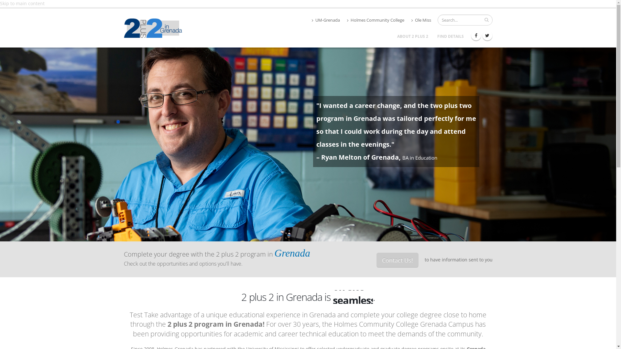 This screenshot has height=349, width=621. I want to click on menu, so click(6, 5).